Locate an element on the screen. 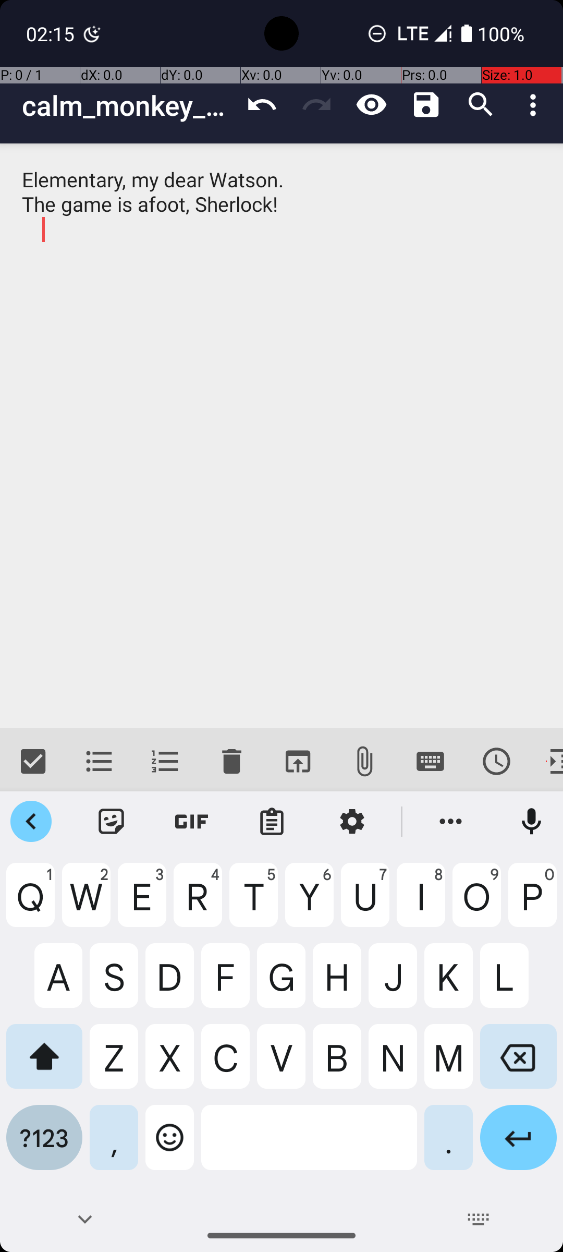 The width and height of the screenshot is (563, 1252). 02:15 is located at coordinates (52, 33).